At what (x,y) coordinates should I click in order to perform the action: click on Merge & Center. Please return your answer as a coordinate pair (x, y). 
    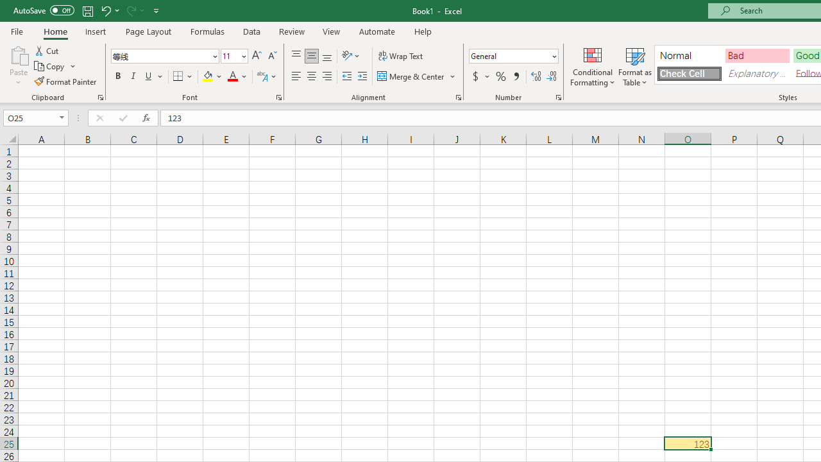
    Looking at the image, I should click on (411, 77).